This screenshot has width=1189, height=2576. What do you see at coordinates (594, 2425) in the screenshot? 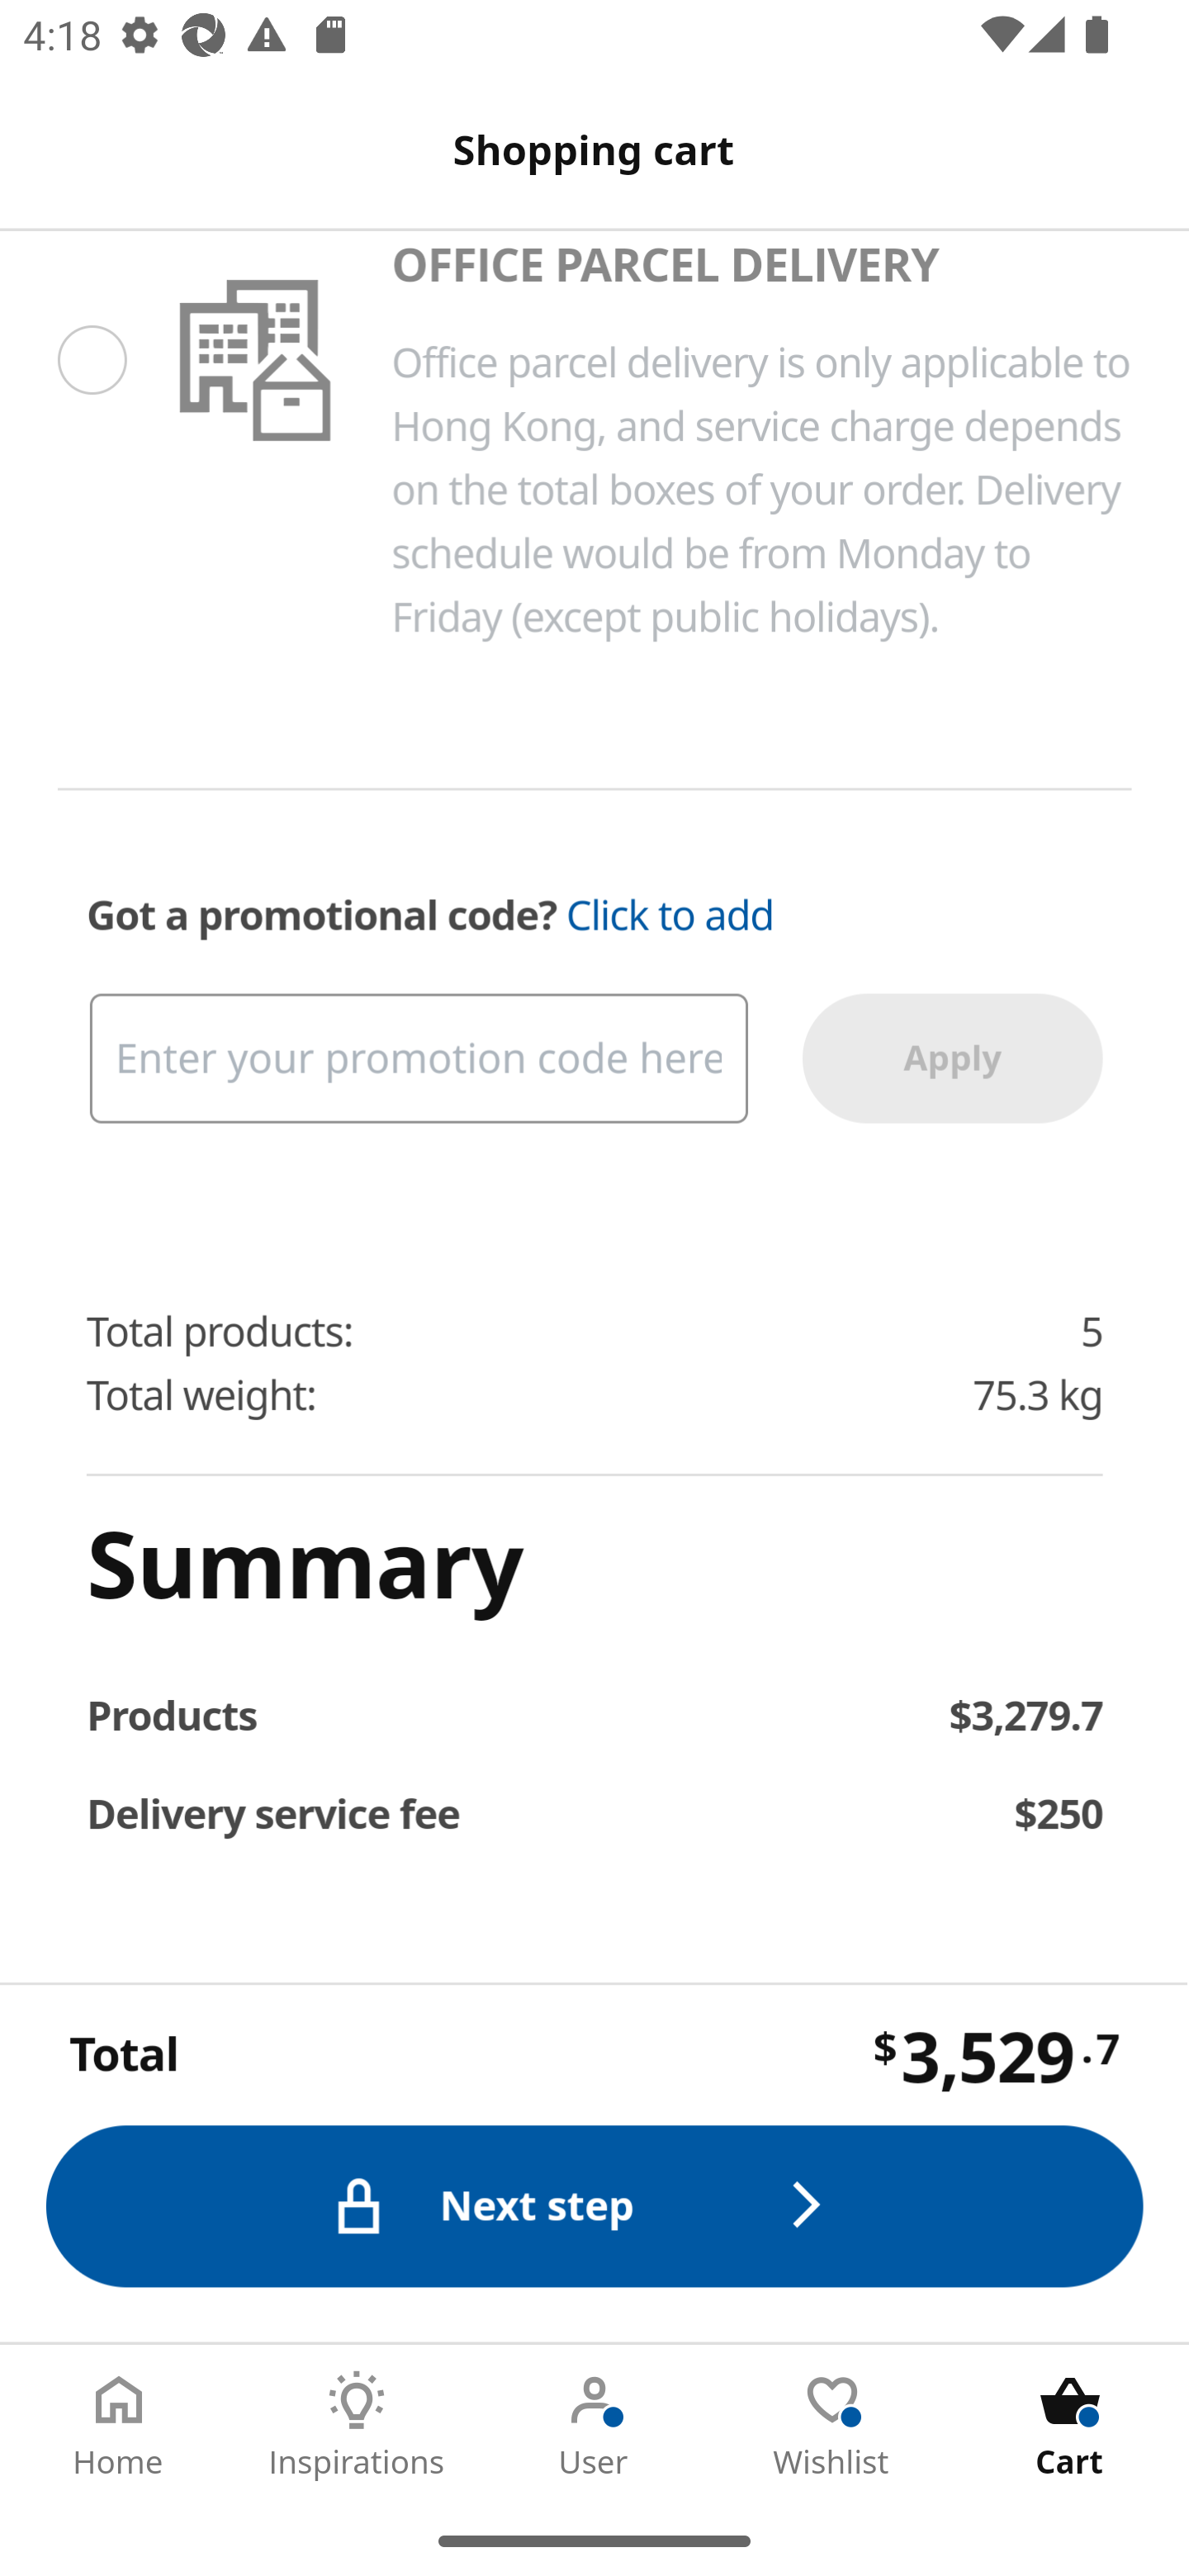
I see `User
Tab 3 of 5` at bounding box center [594, 2425].